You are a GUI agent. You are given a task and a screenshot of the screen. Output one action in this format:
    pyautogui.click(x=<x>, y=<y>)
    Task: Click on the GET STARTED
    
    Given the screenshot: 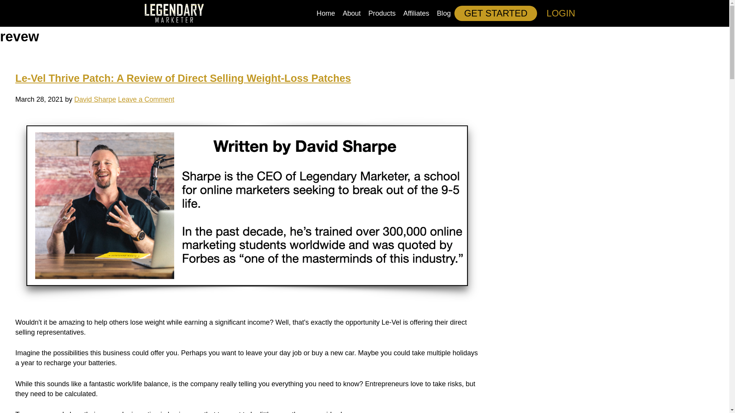 What is the action you would take?
    pyautogui.click(x=495, y=13)
    